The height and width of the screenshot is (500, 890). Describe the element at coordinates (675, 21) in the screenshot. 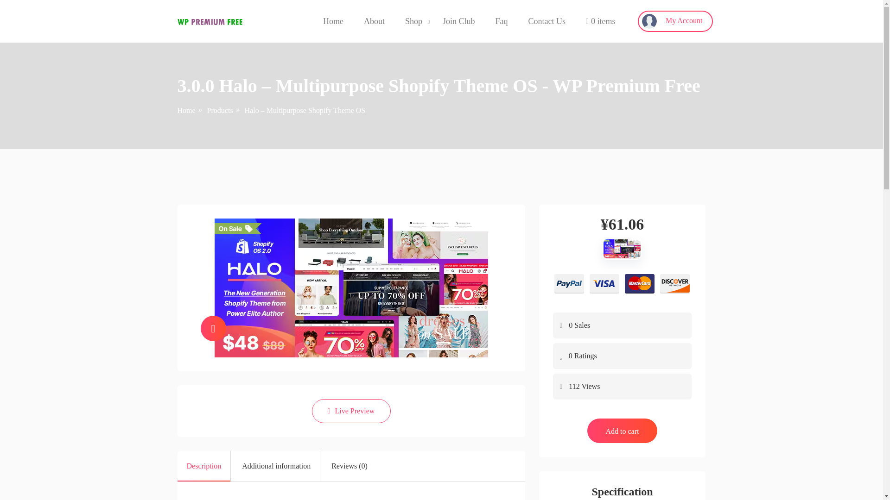

I see `My Account` at that location.